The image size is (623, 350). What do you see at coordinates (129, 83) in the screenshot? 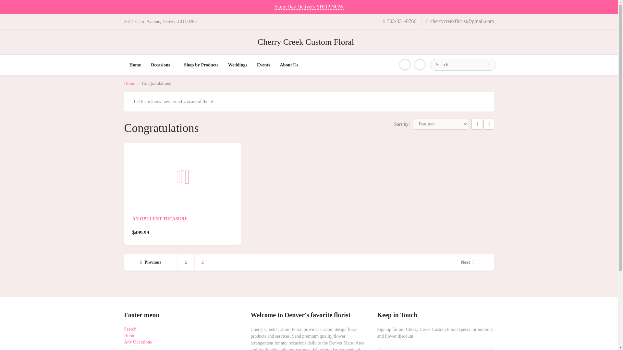
I see `Home` at bounding box center [129, 83].